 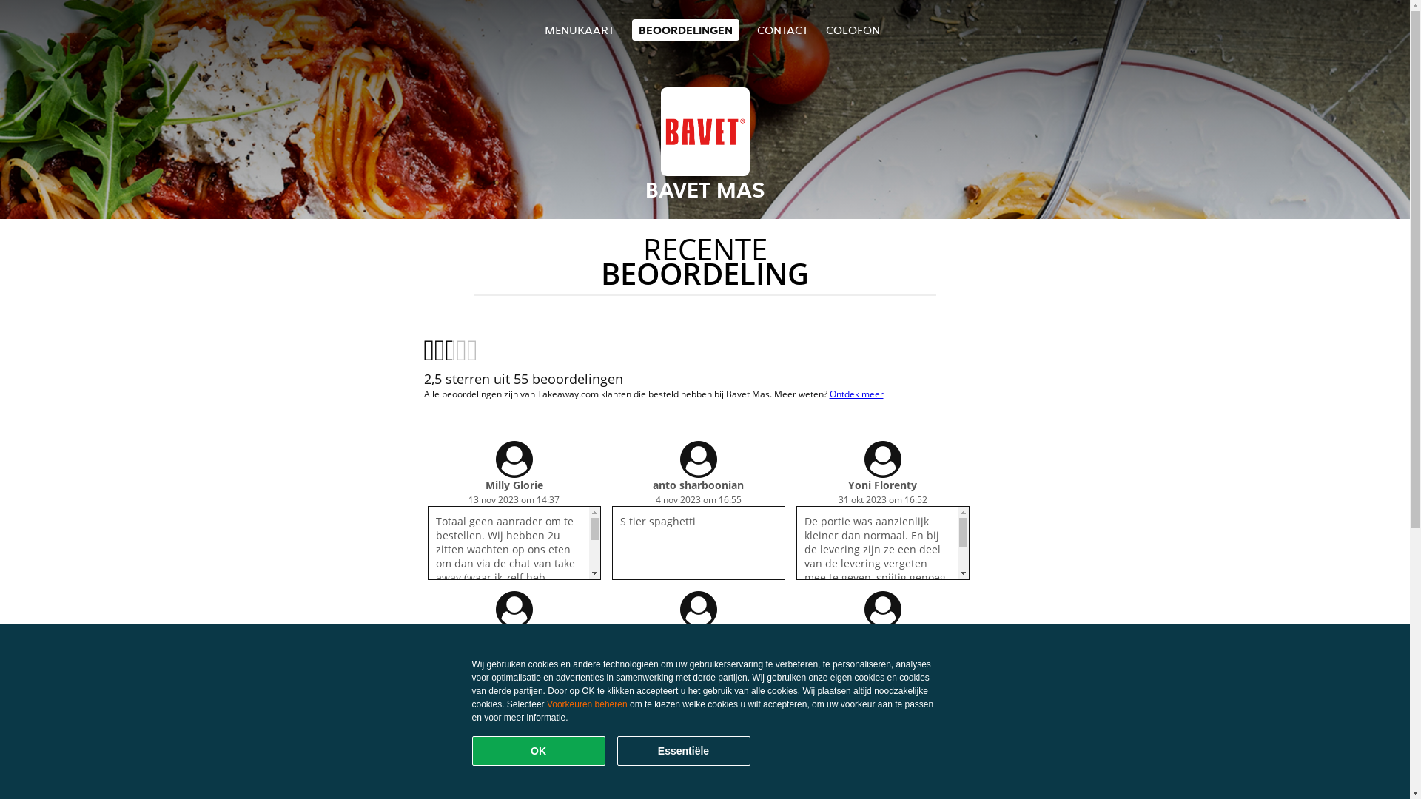 What do you see at coordinates (580, 30) in the screenshot?
I see `MENUKAART` at bounding box center [580, 30].